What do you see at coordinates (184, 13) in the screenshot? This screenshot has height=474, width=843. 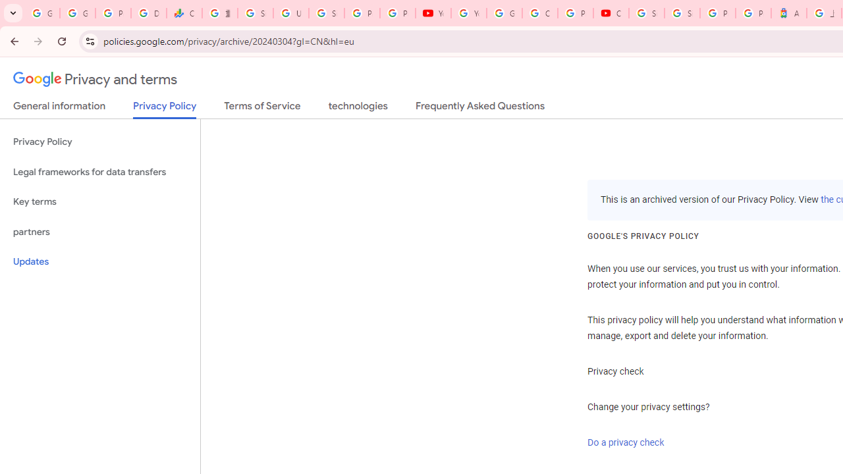 I see `Currencies - Google Finance` at bounding box center [184, 13].